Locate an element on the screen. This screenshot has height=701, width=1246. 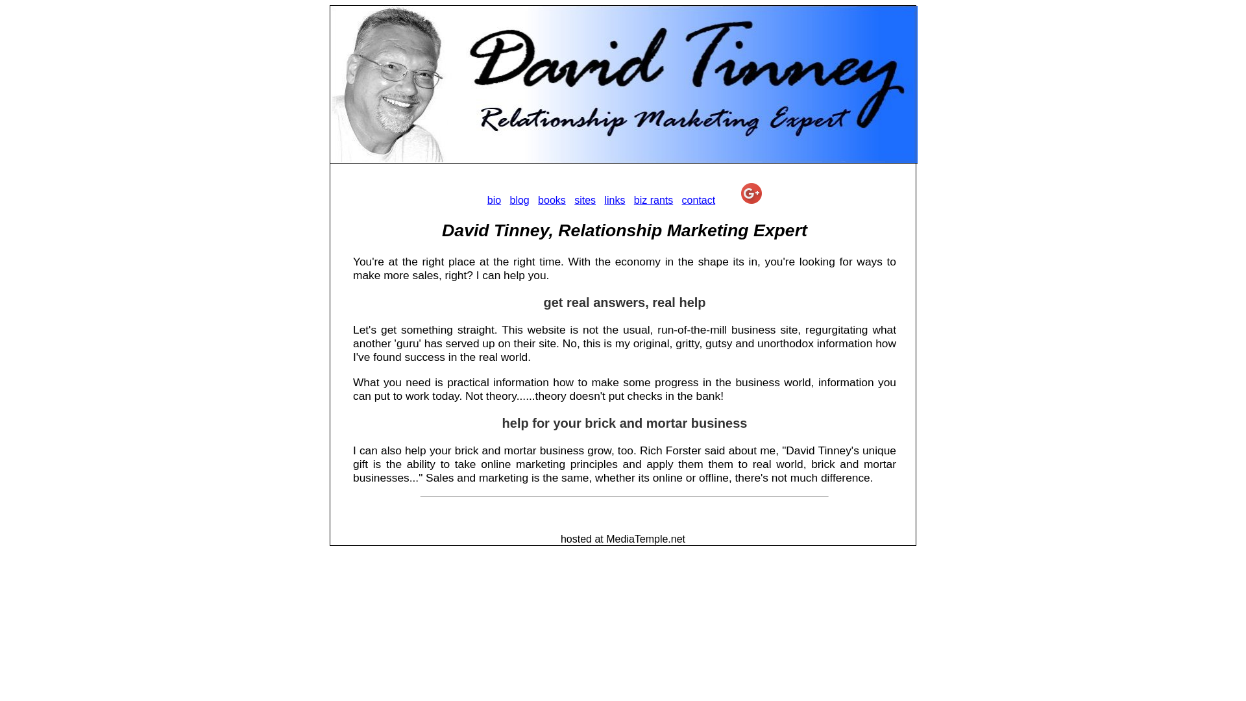
contact is located at coordinates (698, 200).